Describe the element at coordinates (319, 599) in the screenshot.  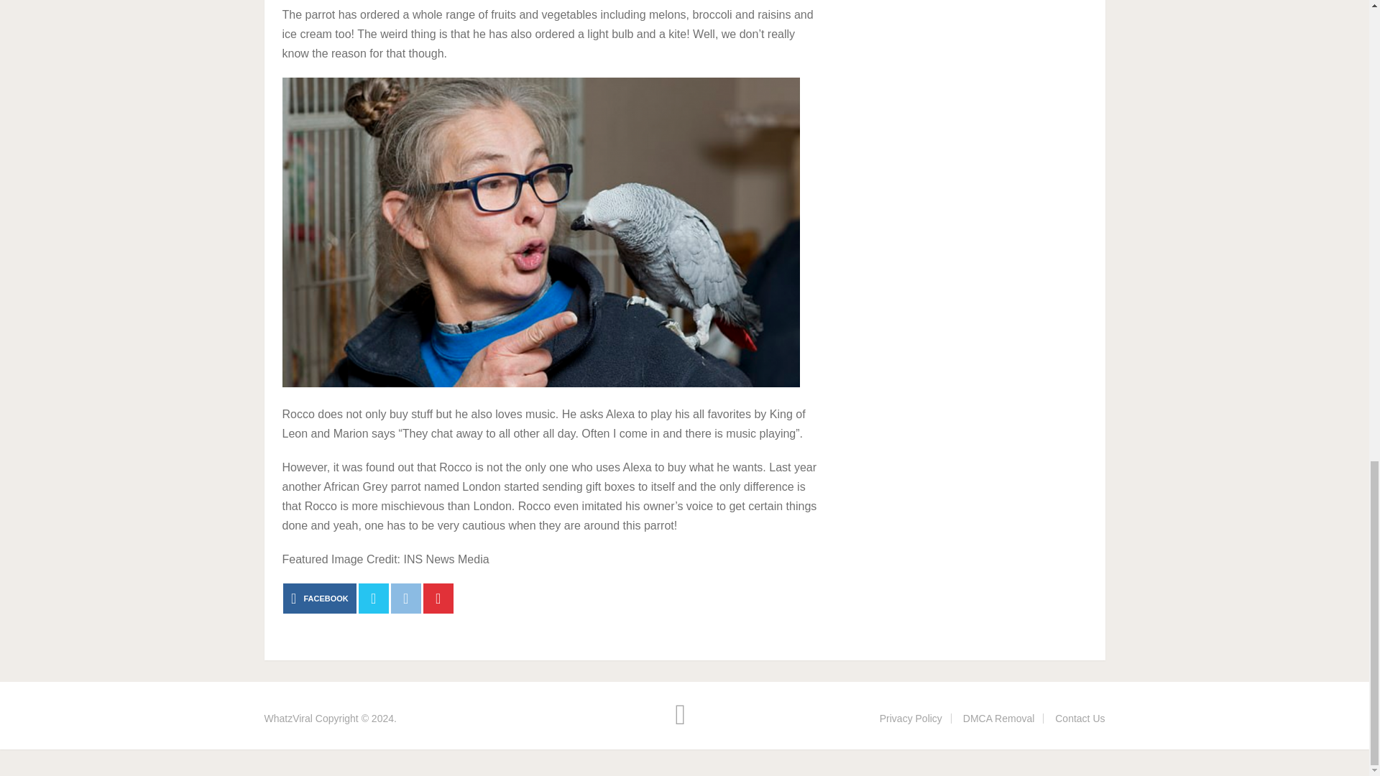
I see `FACEBOOK` at that location.